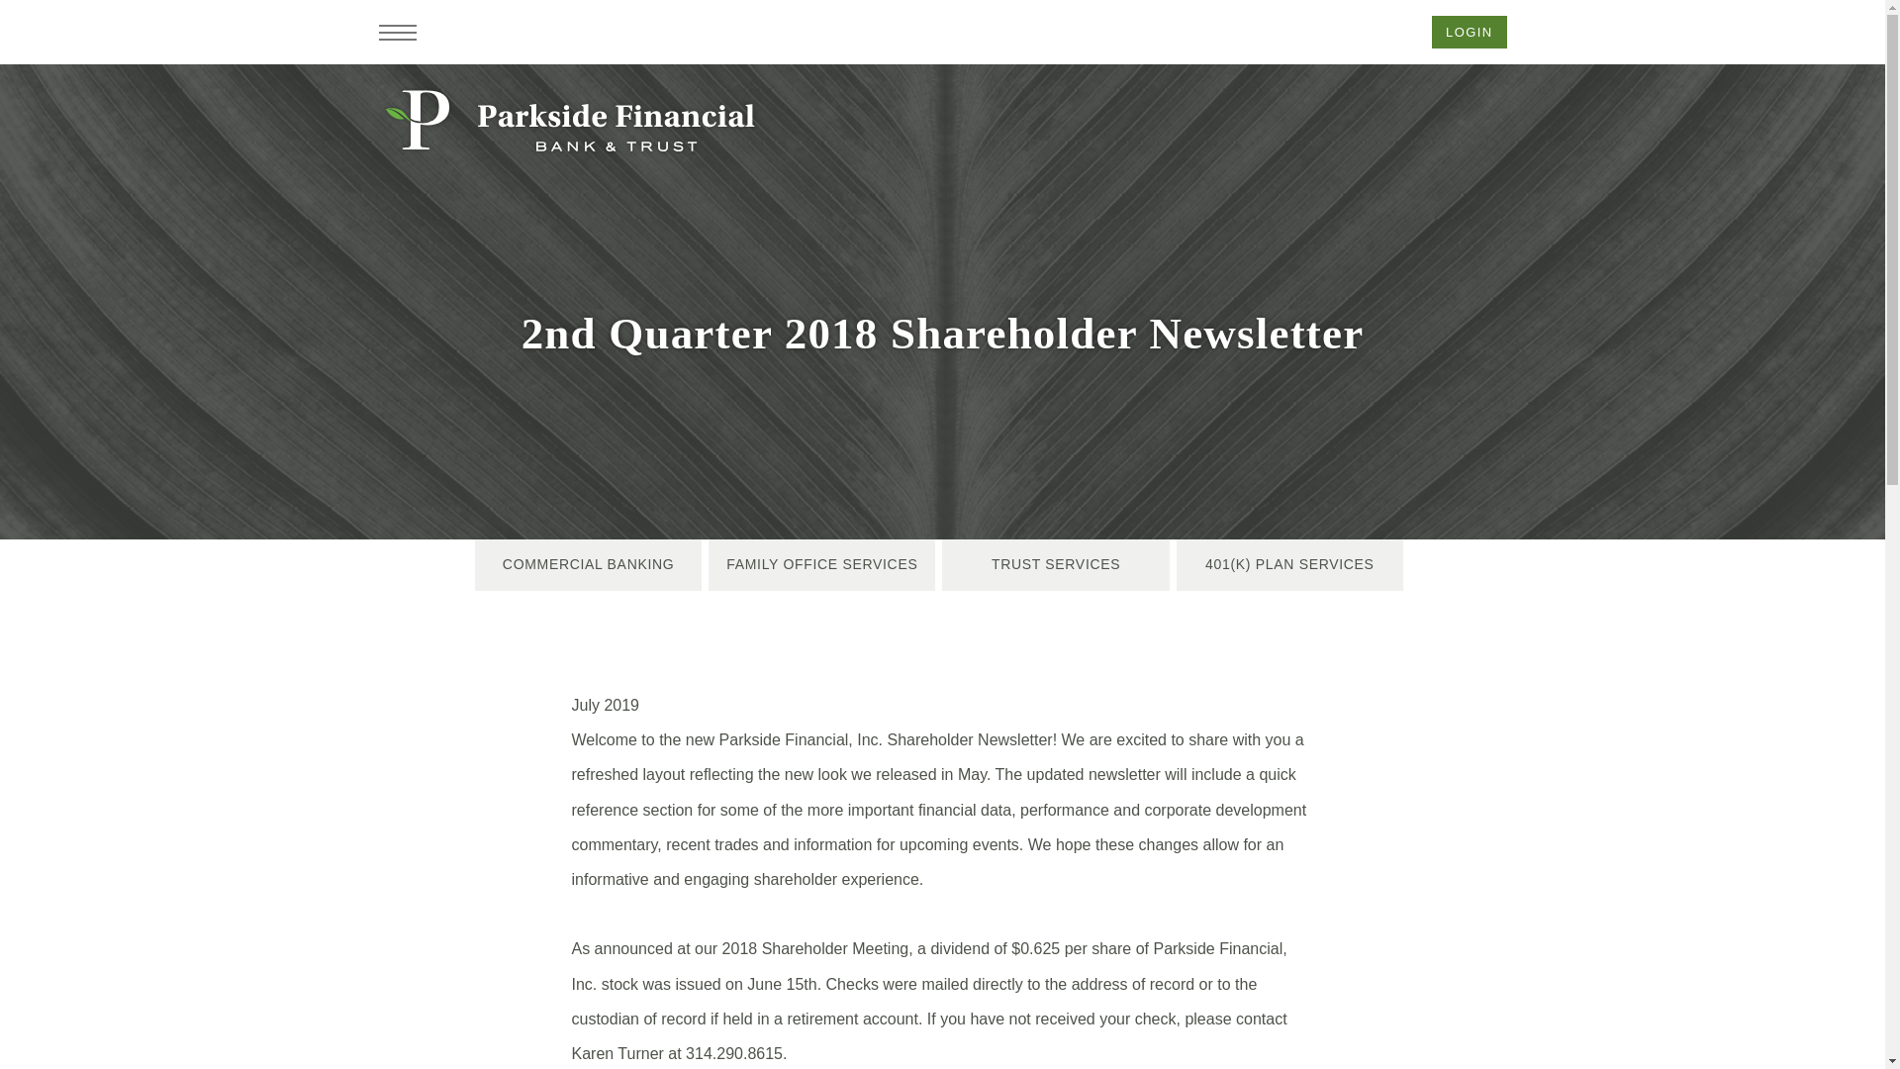 Image resolution: width=1900 pixels, height=1069 pixels. I want to click on FAMILY OFFICE SERVICES, so click(821, 565).